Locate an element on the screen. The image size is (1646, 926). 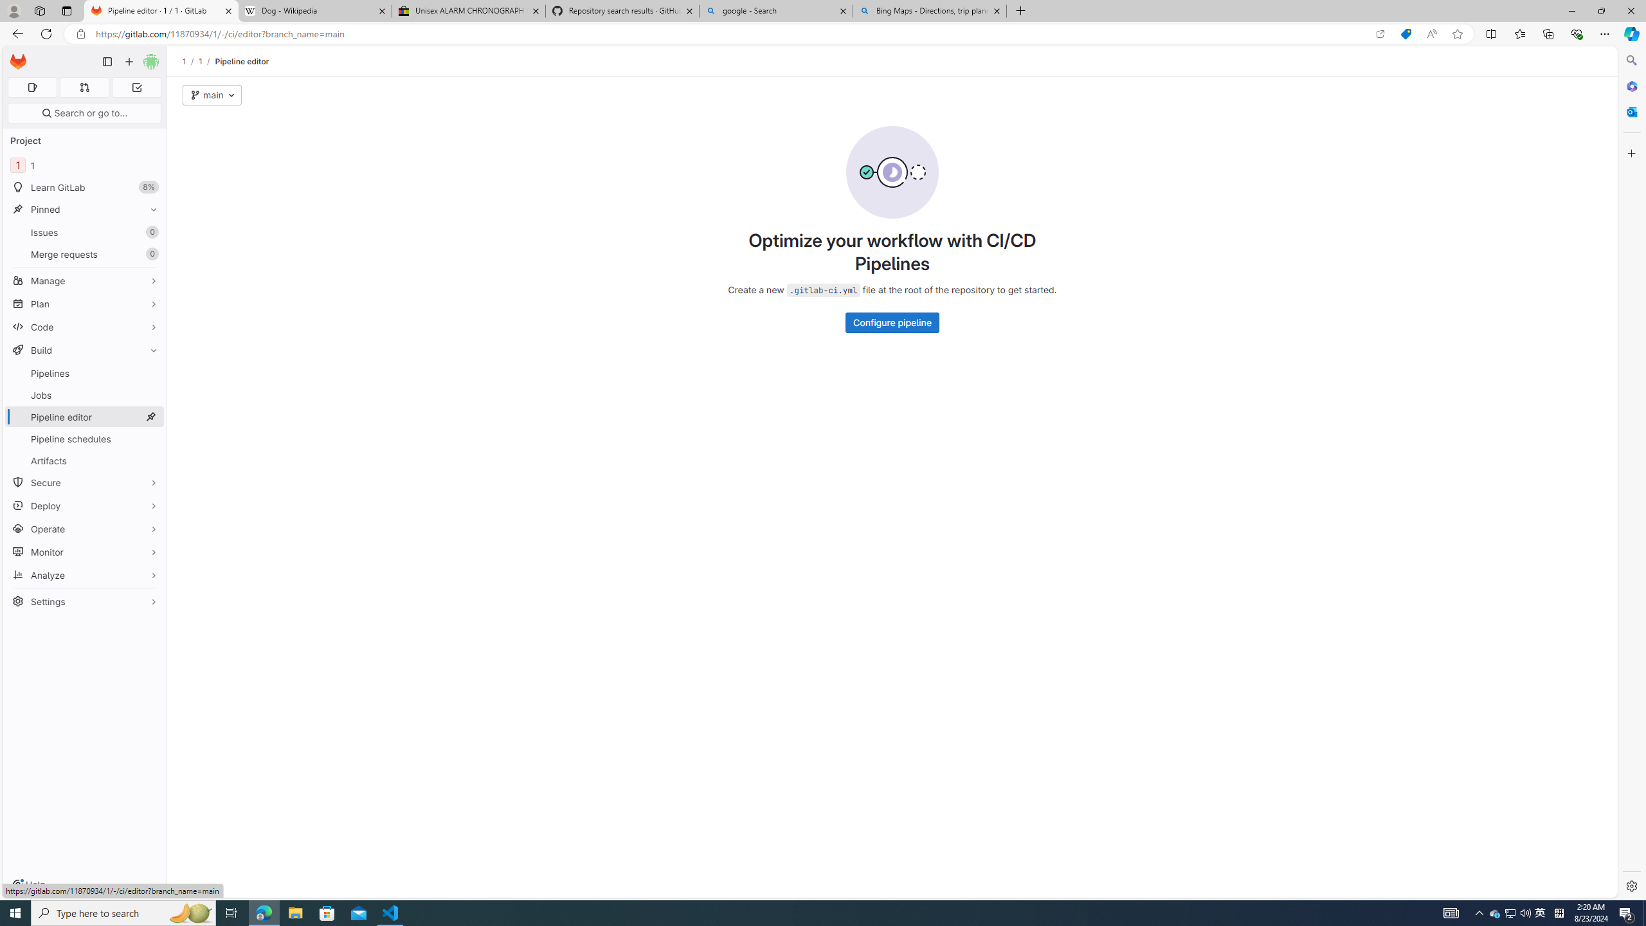
Pipeline schedules is located at coordinates (85, 439).